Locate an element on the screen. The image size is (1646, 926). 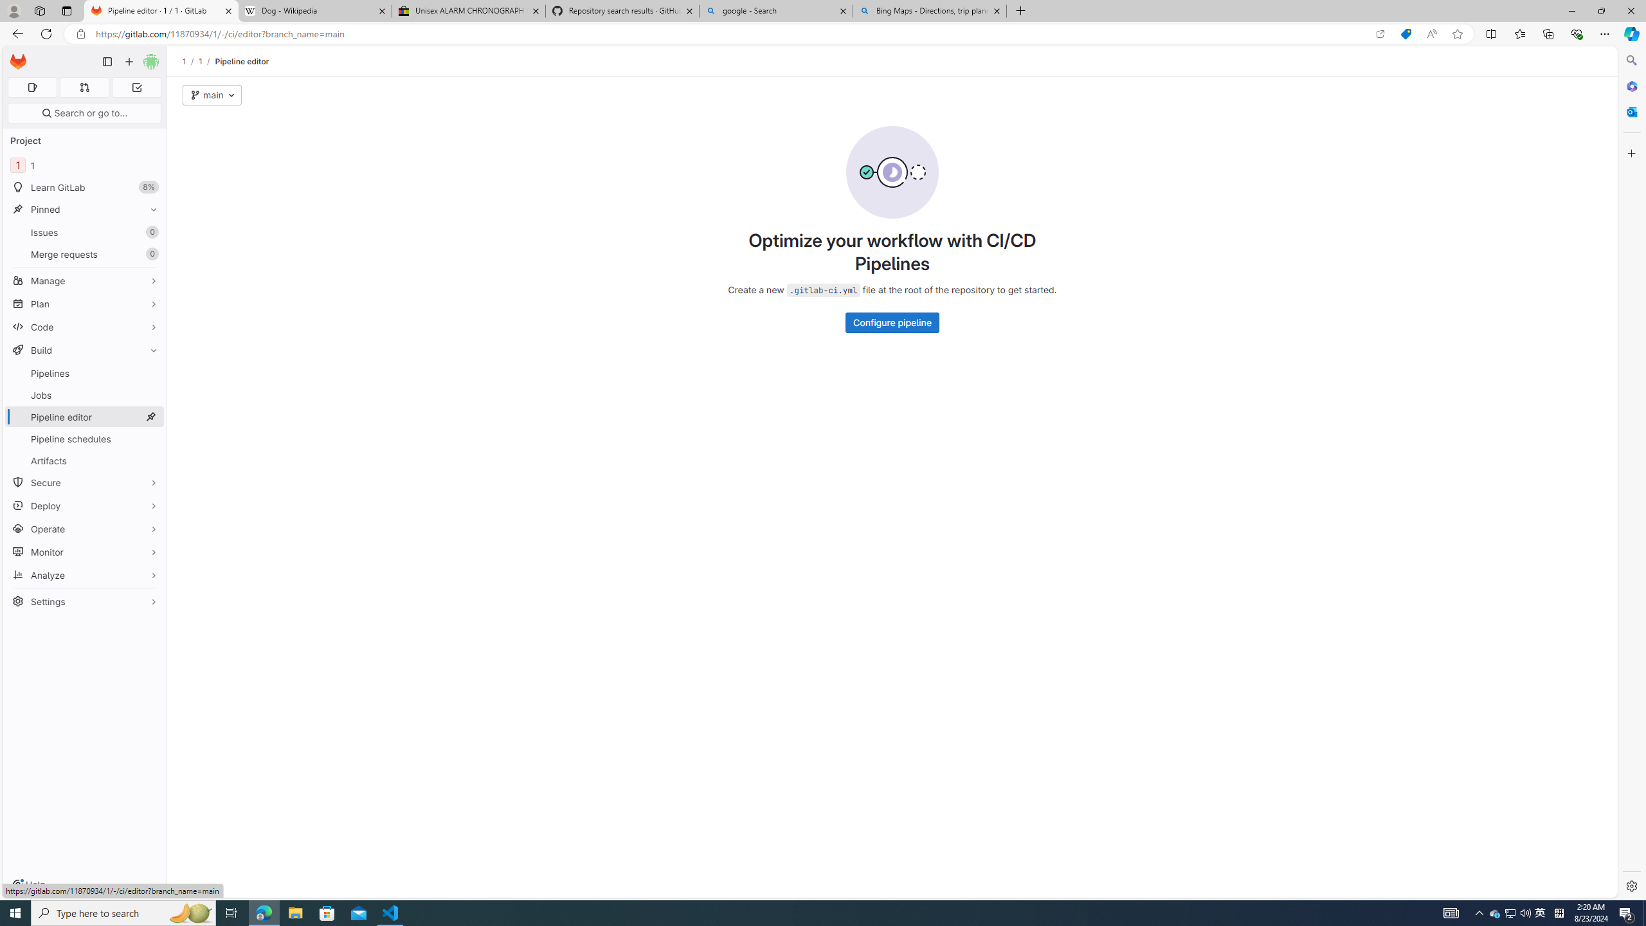
Pipeline schedules is located at coordinates (85, 439).